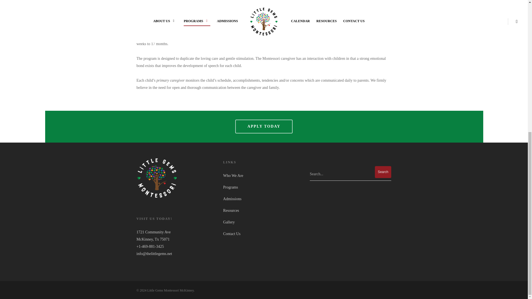 This screenshot has height=299, width=532. I want to click on Contact Us, so click(264, 234).